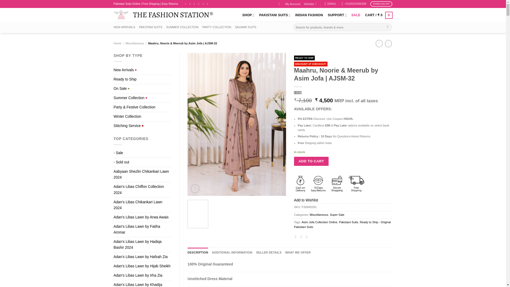 The height and width of the screenshot is (287, 510). Describe the element at coordinates (379, 15) in the screenshot. I see `Cart` at that location.